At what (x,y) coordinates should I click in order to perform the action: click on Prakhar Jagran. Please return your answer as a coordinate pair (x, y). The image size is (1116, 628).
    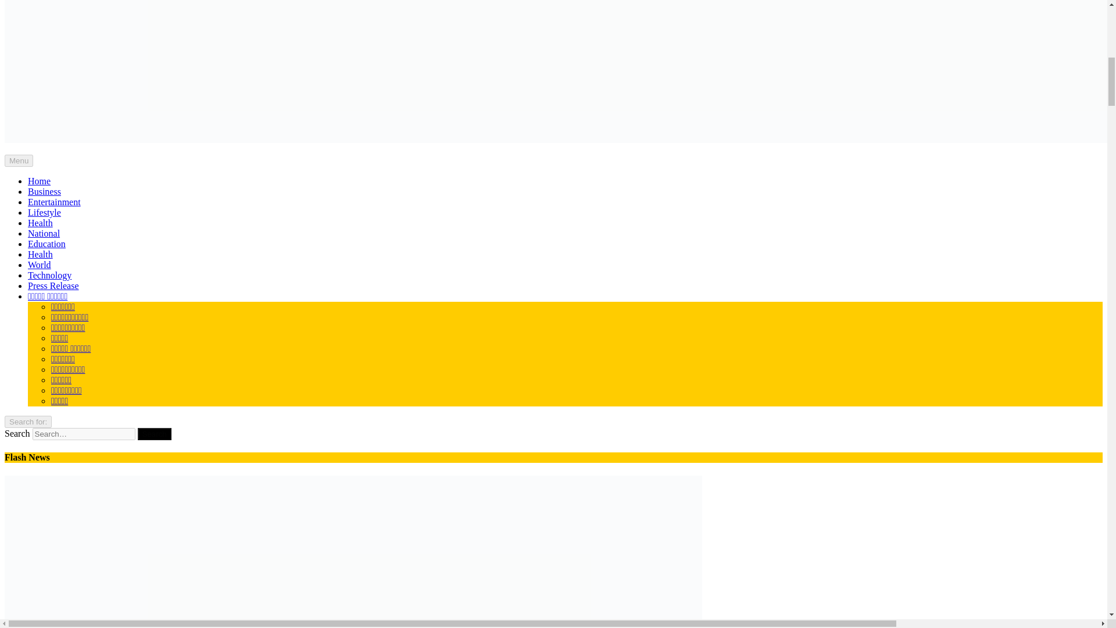
    Looking at the image, I should click on (32, 159).